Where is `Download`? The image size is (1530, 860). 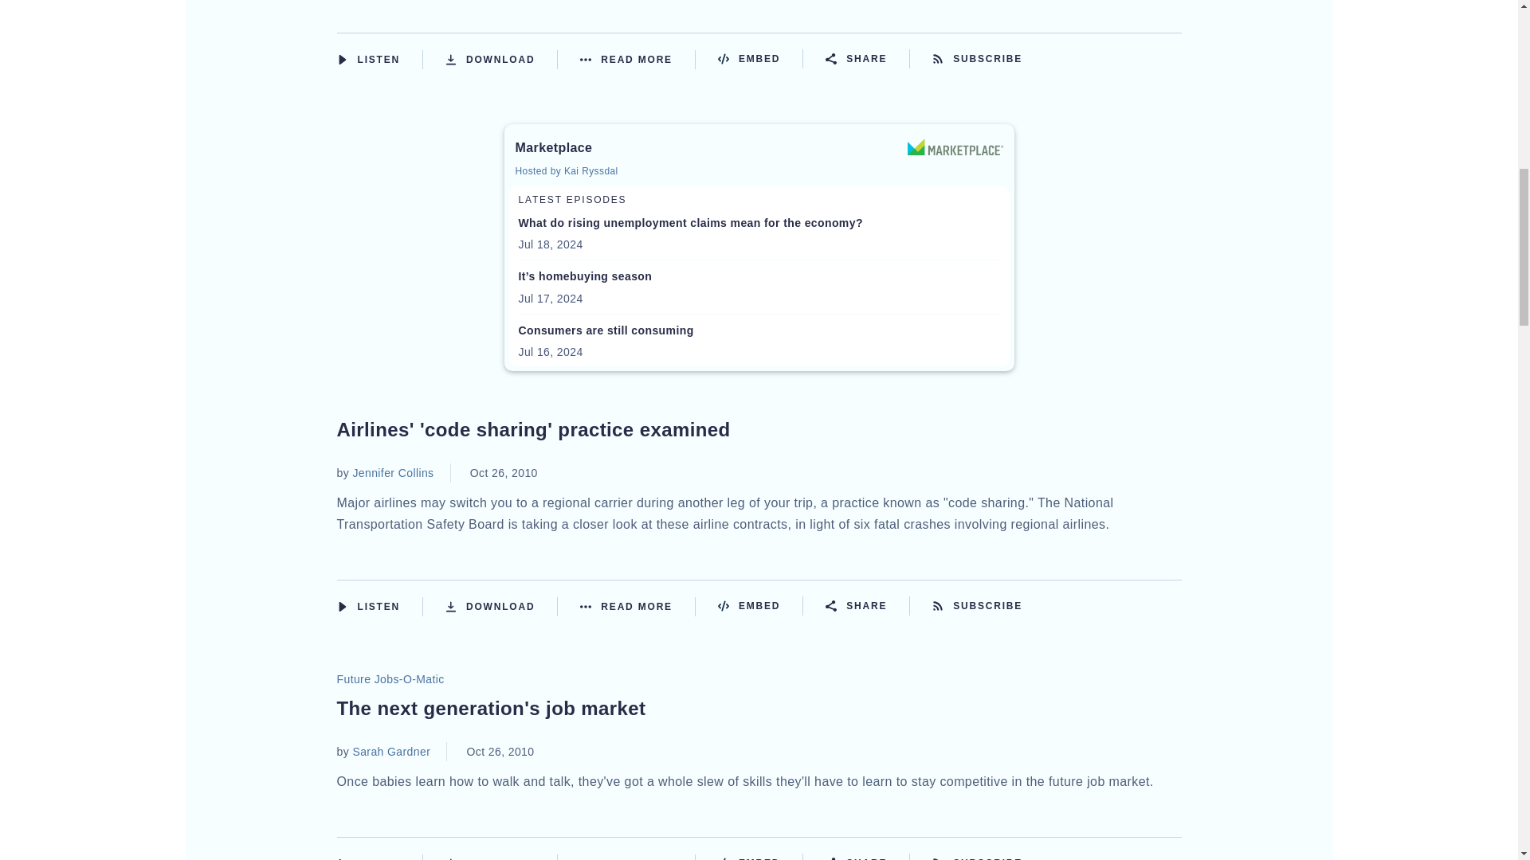 Download is located at coordinates (501, 59).